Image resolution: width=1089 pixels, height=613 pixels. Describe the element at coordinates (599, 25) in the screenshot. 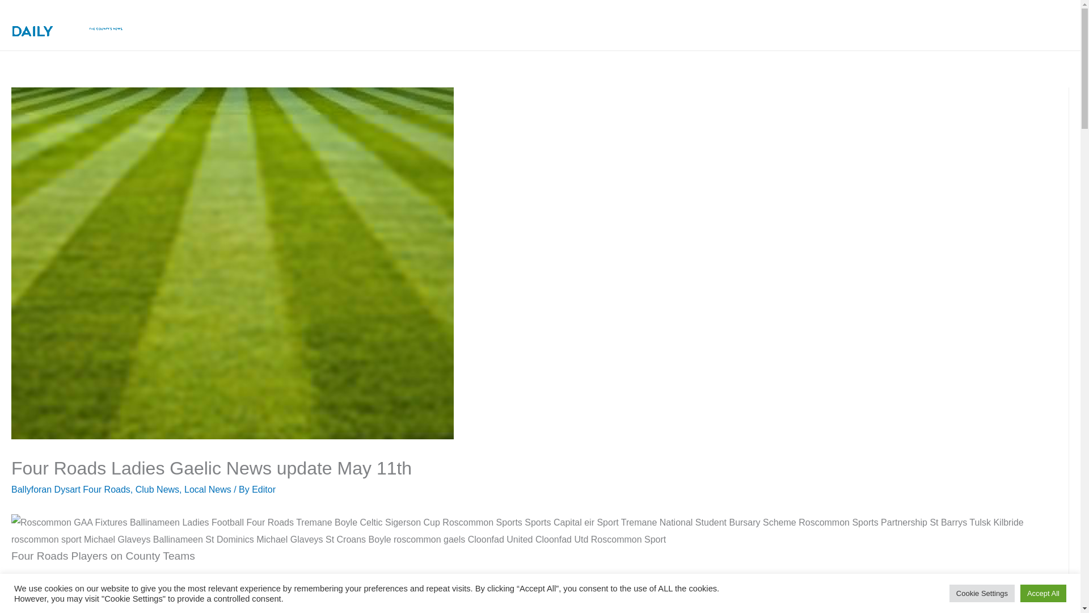

I see `DEATH NOTICES` at that location.